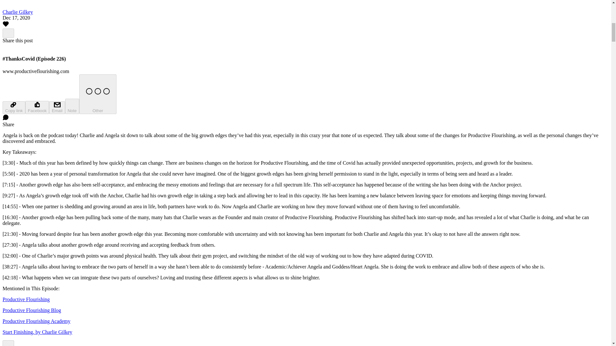 The image size is (616, 346). I want to click on Note, so click(72, 106).